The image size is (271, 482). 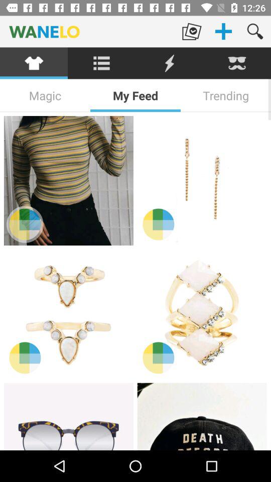 What do you see at coordinates (170, 63) in the screenshot?
I see `click the item below wanelo` at bounding box center [170, 63].